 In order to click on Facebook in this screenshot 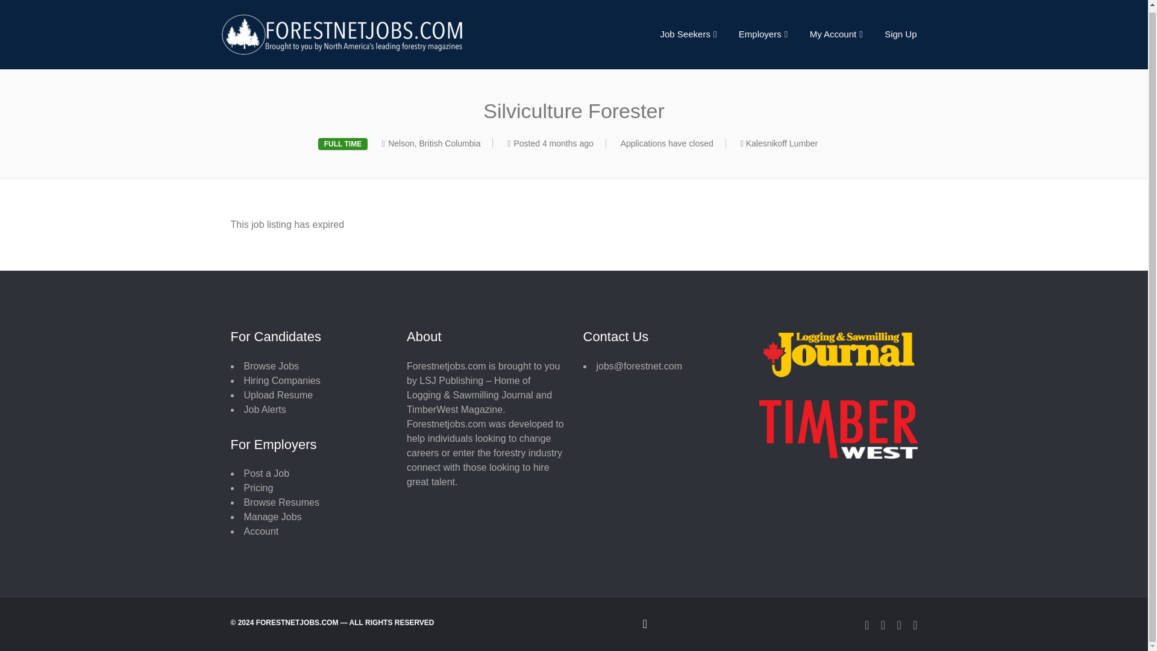, I will do `click(867, 623)`.